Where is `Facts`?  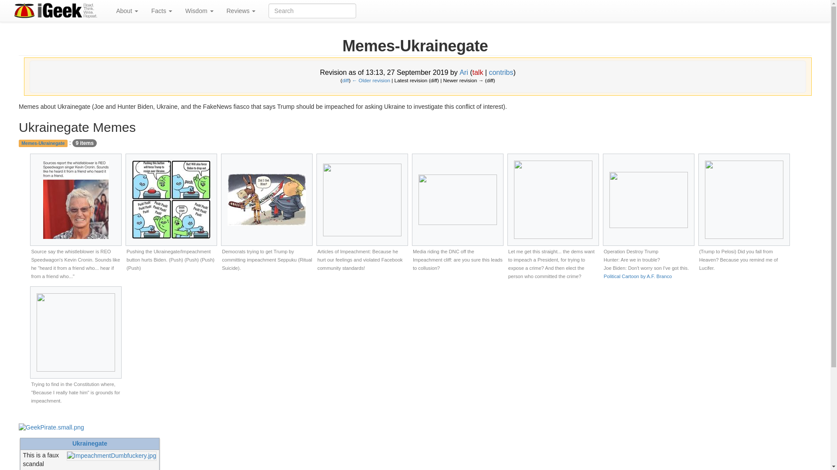
Facts is located at coordinates (162, 10).